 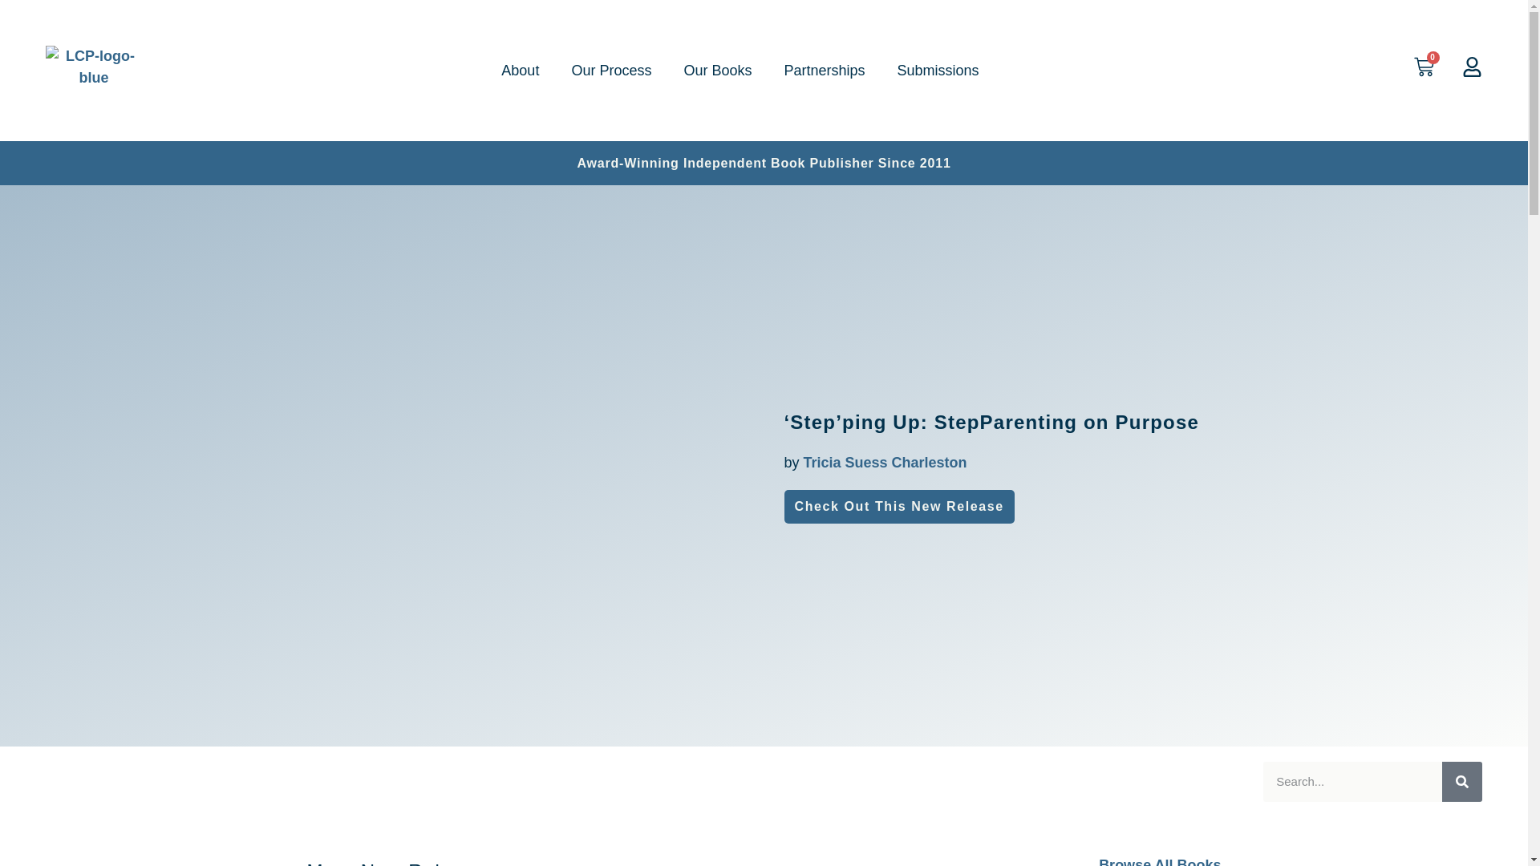 What do you see at coordinates (520, 71) in the screenshot?
I see `About` at bounding box center [520, 71].